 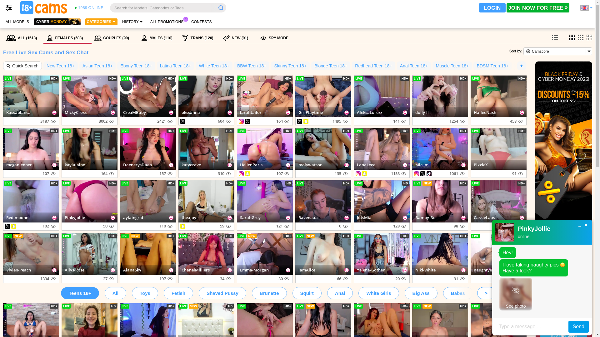 What do you see at coordinates (307, 270) in the screenshot?
I see `iamAlice` at bounding box center [307, 270].